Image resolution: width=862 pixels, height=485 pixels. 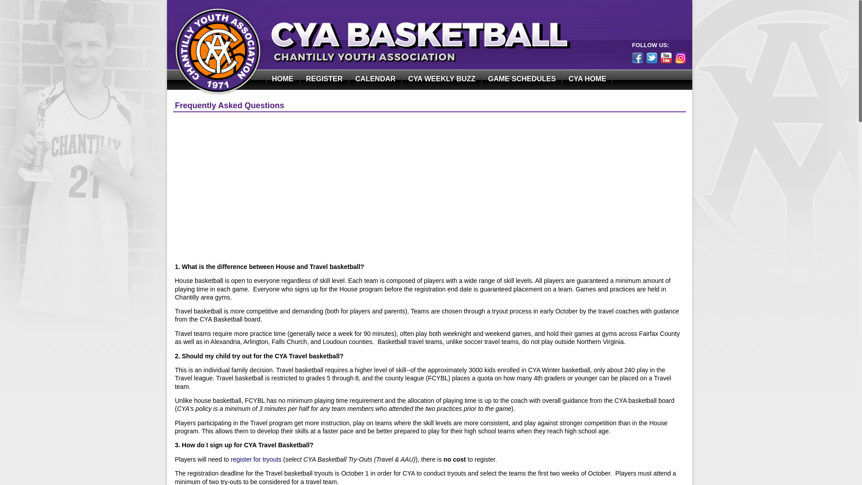 I want to click on GAME SCHEDULES, so click(x=522, y=79).